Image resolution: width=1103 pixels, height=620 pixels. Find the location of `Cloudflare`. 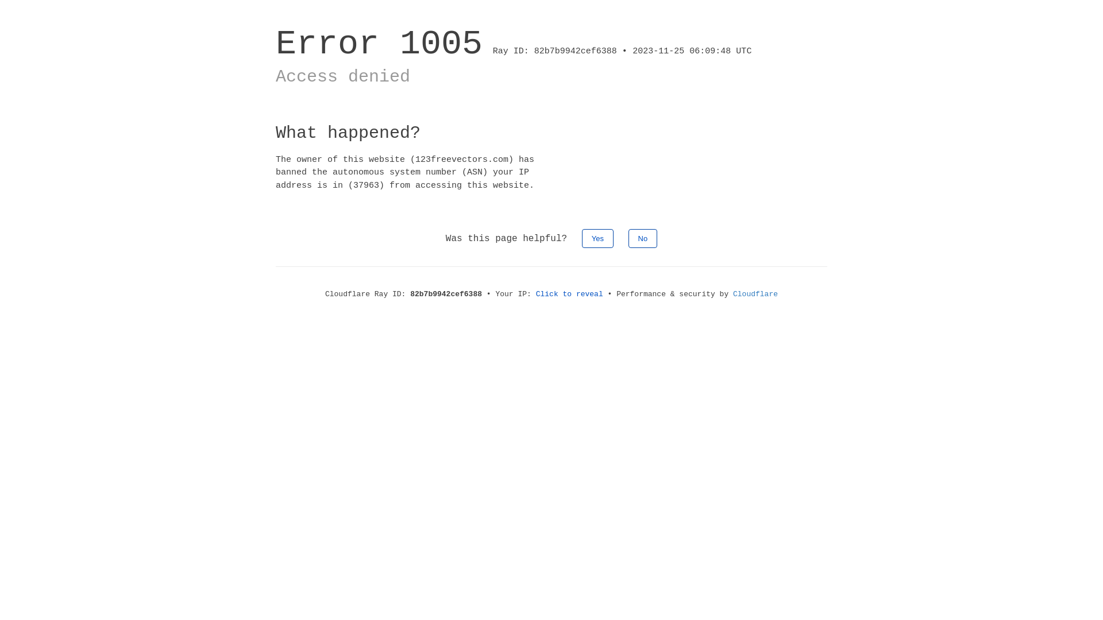

Cloudflare is located at coordinates (755, 294).